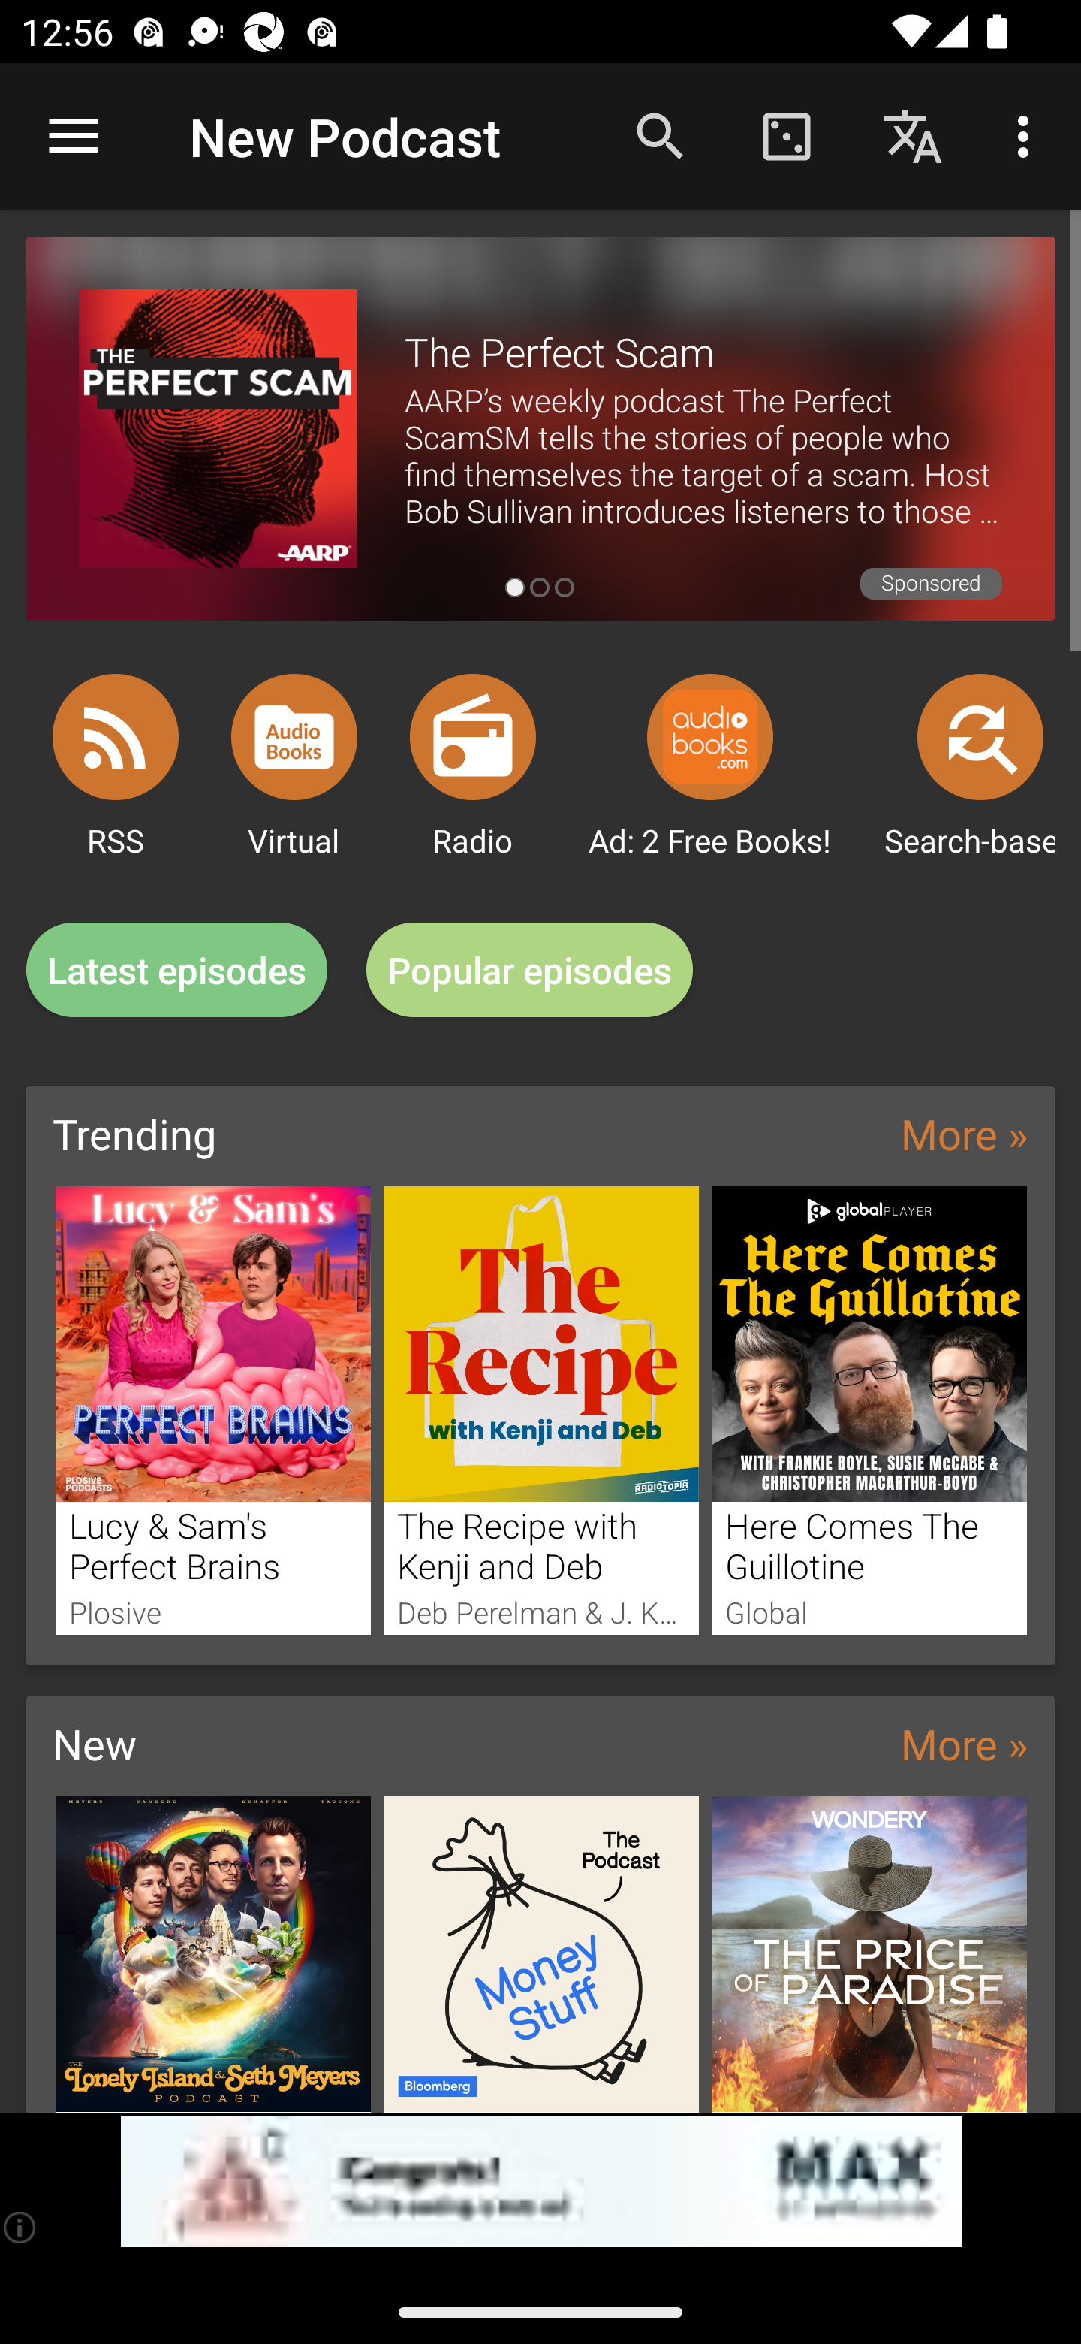 The height and width of the screenshot is (2344, 1081). Describe the element at coordinates (540, 2182) in the screenshot. I see `app-monetization` at that location.